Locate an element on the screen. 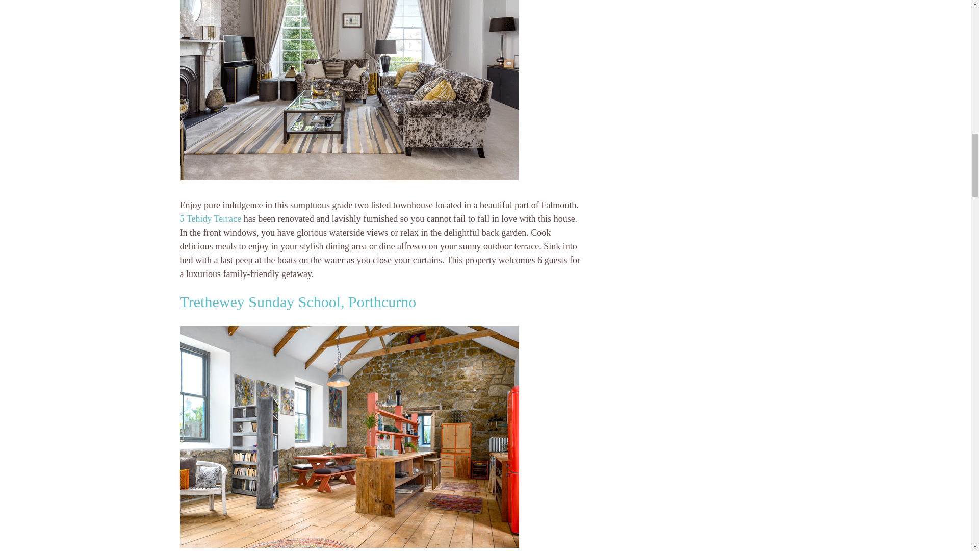 The image size is (979, 551). 5 Tehidy Terrace is located at coordinates (210, 218).